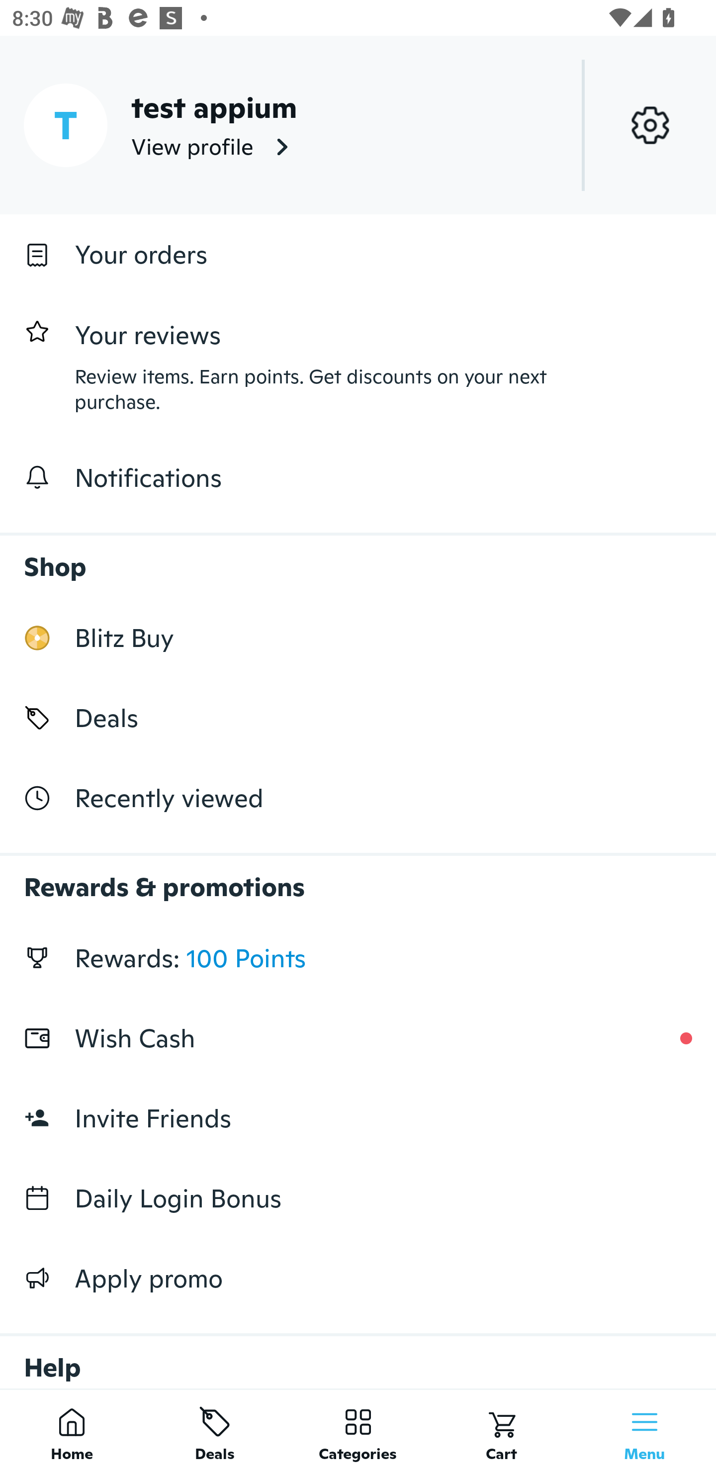 This screenshot has width=716, height=1472. I want to click on Cart, so click(501, 1430).